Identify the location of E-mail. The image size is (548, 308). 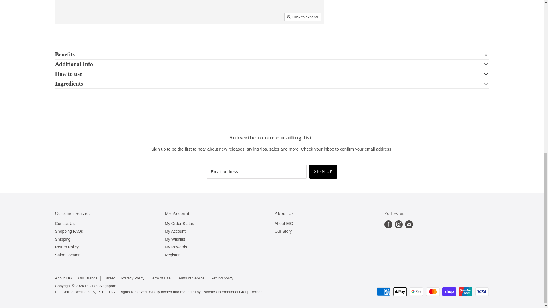
(409, 224).